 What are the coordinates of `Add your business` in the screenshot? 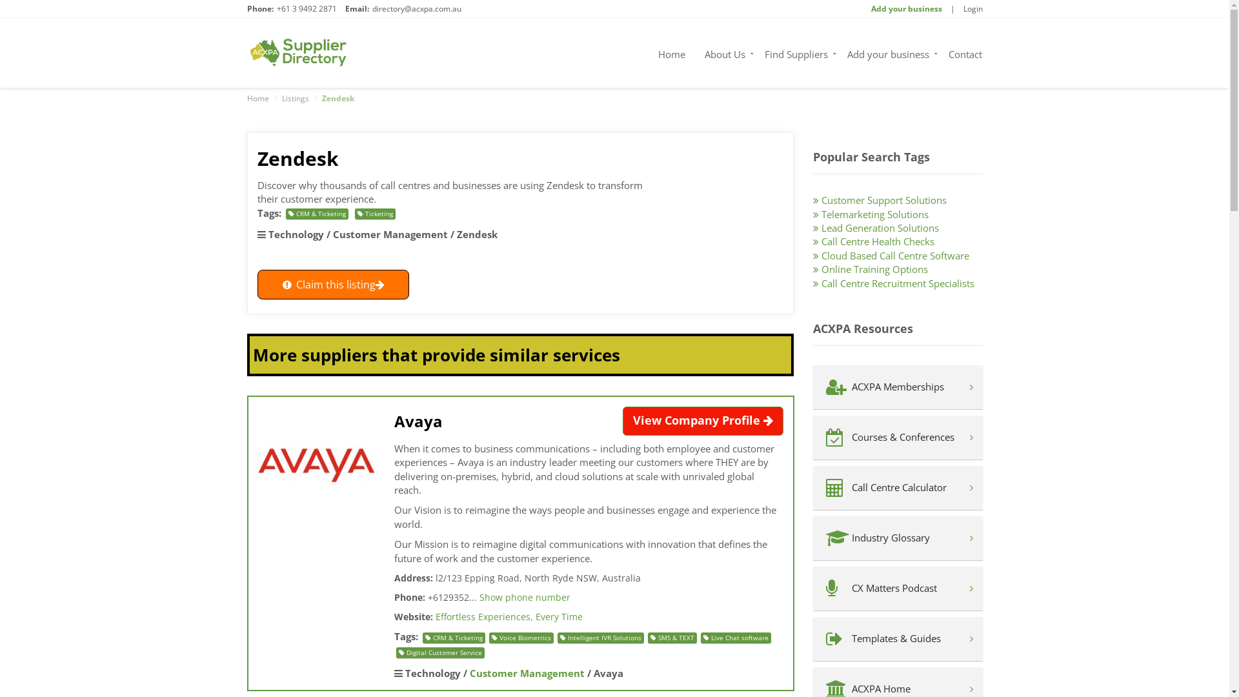 It's located at (907, 9).